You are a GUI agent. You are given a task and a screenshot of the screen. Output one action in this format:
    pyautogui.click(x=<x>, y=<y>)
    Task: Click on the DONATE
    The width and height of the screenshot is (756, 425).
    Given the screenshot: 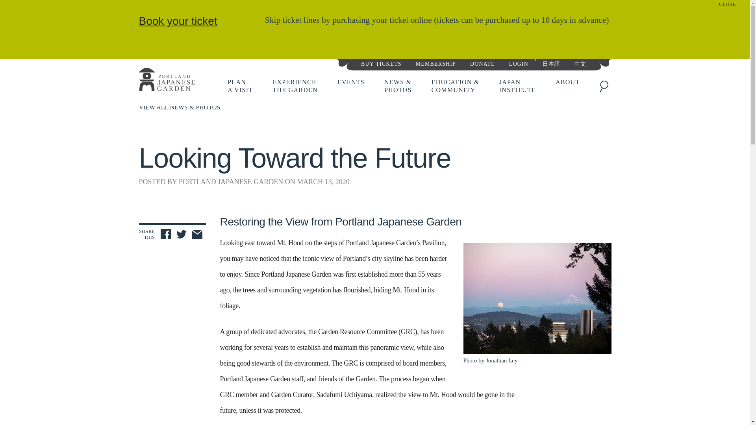 What is the action you would take?
    pyautogui.click(x=240, y=86)
    